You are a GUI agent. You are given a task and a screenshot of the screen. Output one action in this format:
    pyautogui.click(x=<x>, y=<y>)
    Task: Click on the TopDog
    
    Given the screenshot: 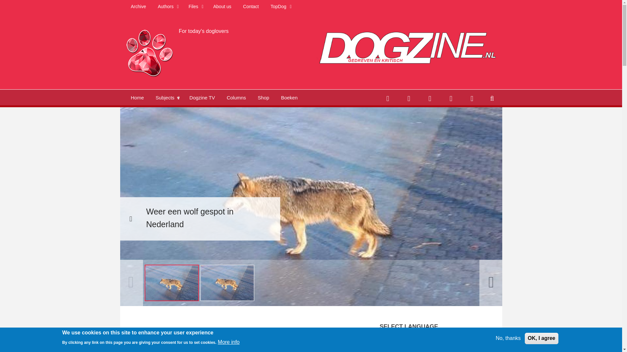 What is the action you would take?
    pyautogui.click(x=280, y=7)
    